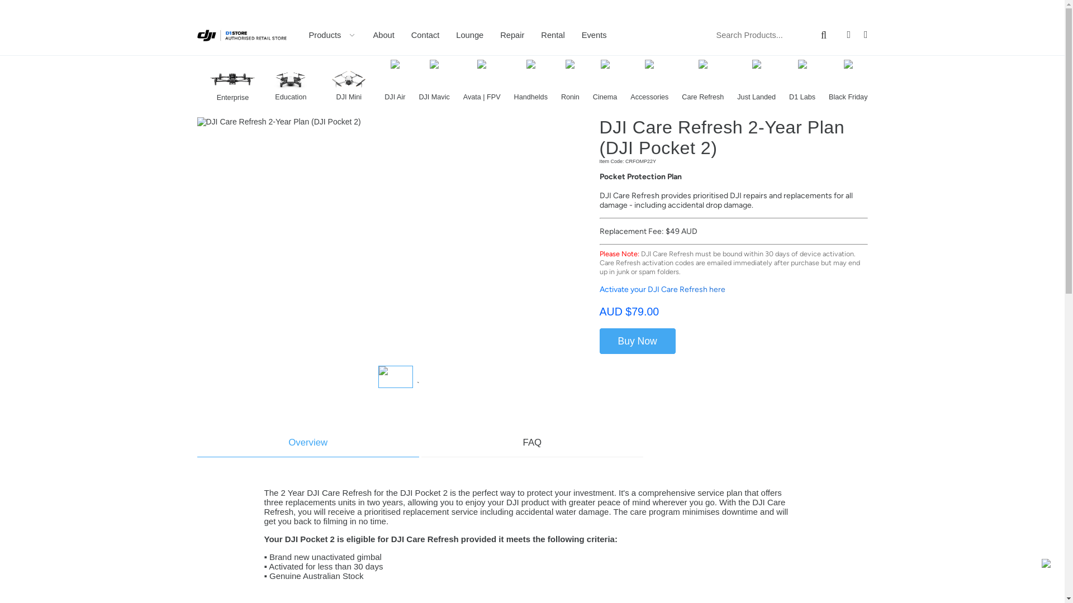 This screenshot has height=603, width=1073. What do you see at coordinates (531, 80) in the screenshot?
I see `Handhelds` at bounding box center [531, 80].